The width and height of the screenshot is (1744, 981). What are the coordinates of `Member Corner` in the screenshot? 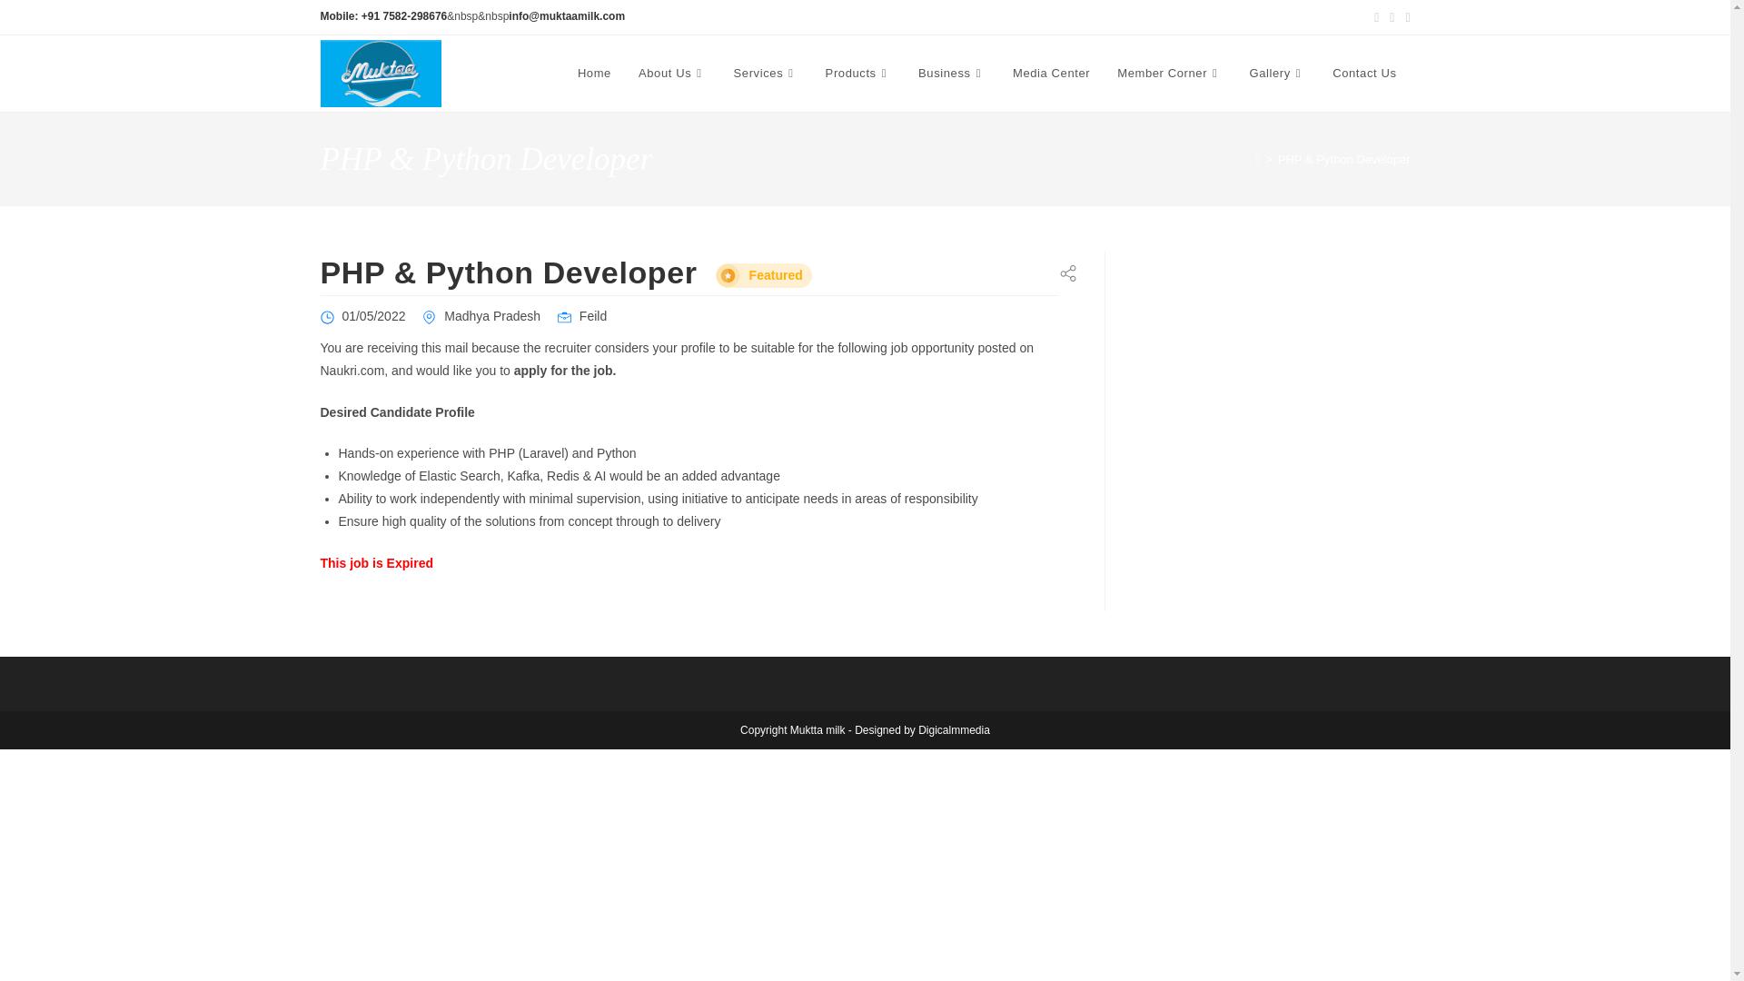 It's located at (1169, 73).